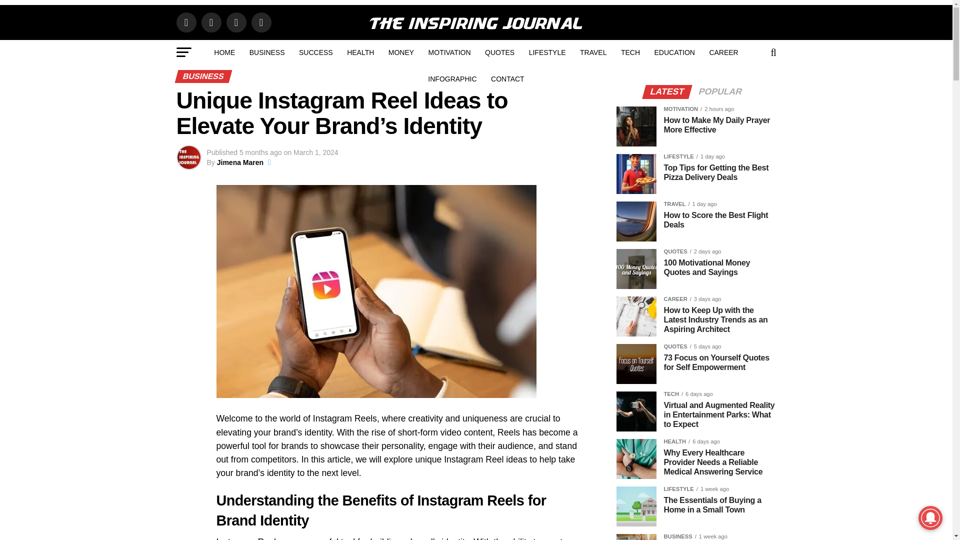  What do you see at coordinates (547, 52) in the screenshot?
I see `LIFESTYLE` at bounding box center [547, 52].